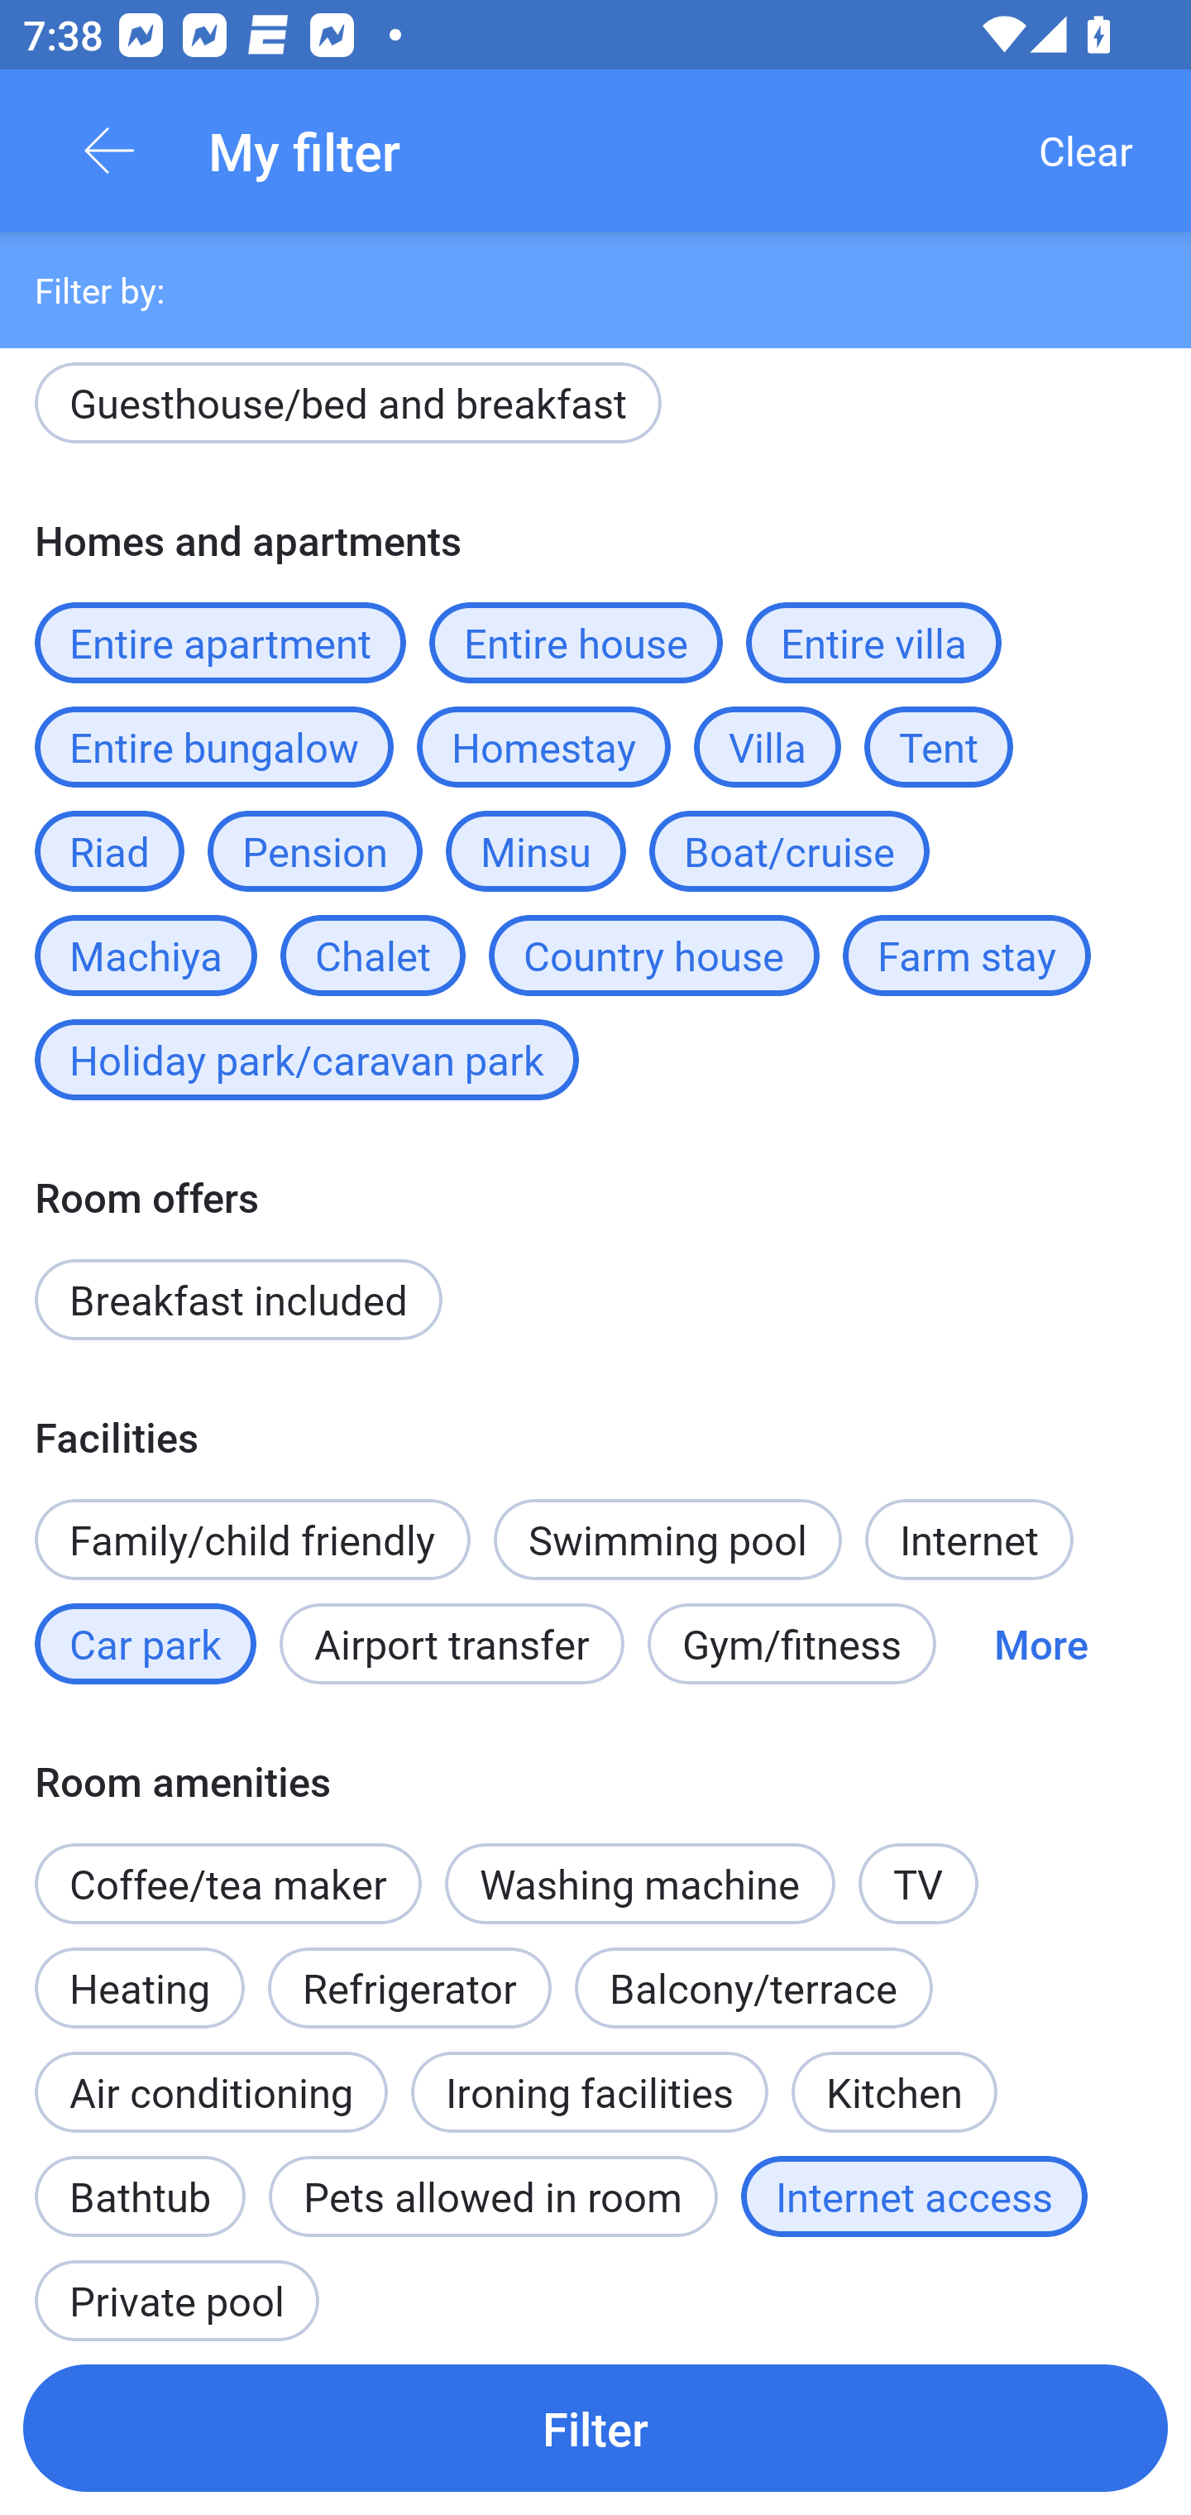 This screenshot has width=1191, height=2515. What do you see at coordinates (139, 1971) in the screenshot?
I see `Heating` at bounding box center [139, 1971].